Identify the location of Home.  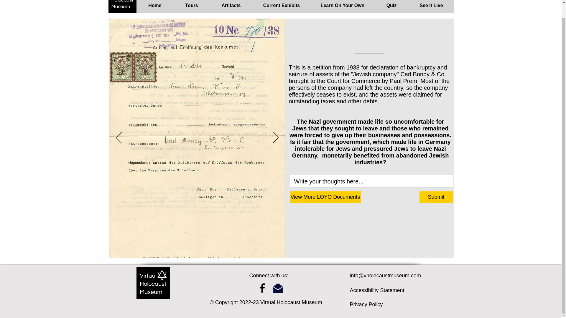
(154, 8).